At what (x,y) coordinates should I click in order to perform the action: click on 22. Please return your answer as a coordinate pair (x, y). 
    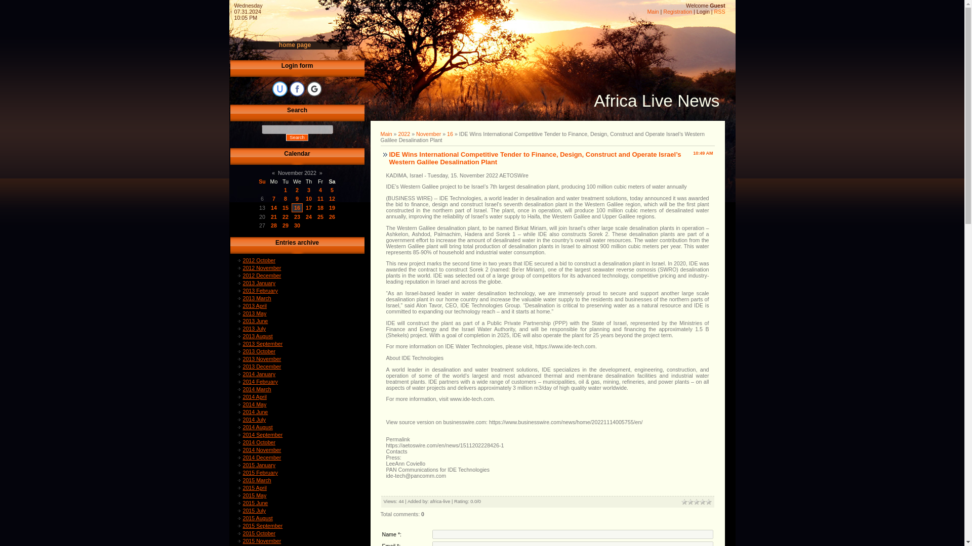
    Looking at the image, I should click on (286, 217).